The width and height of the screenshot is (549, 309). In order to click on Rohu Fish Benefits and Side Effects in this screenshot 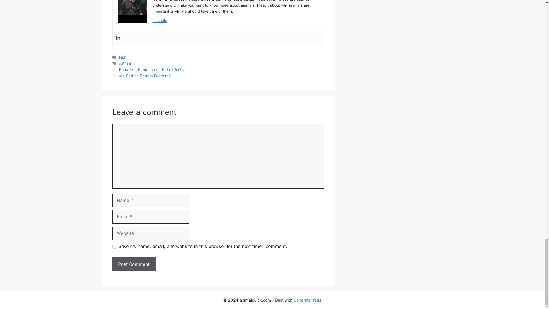, I will do `click(152, 69)`.